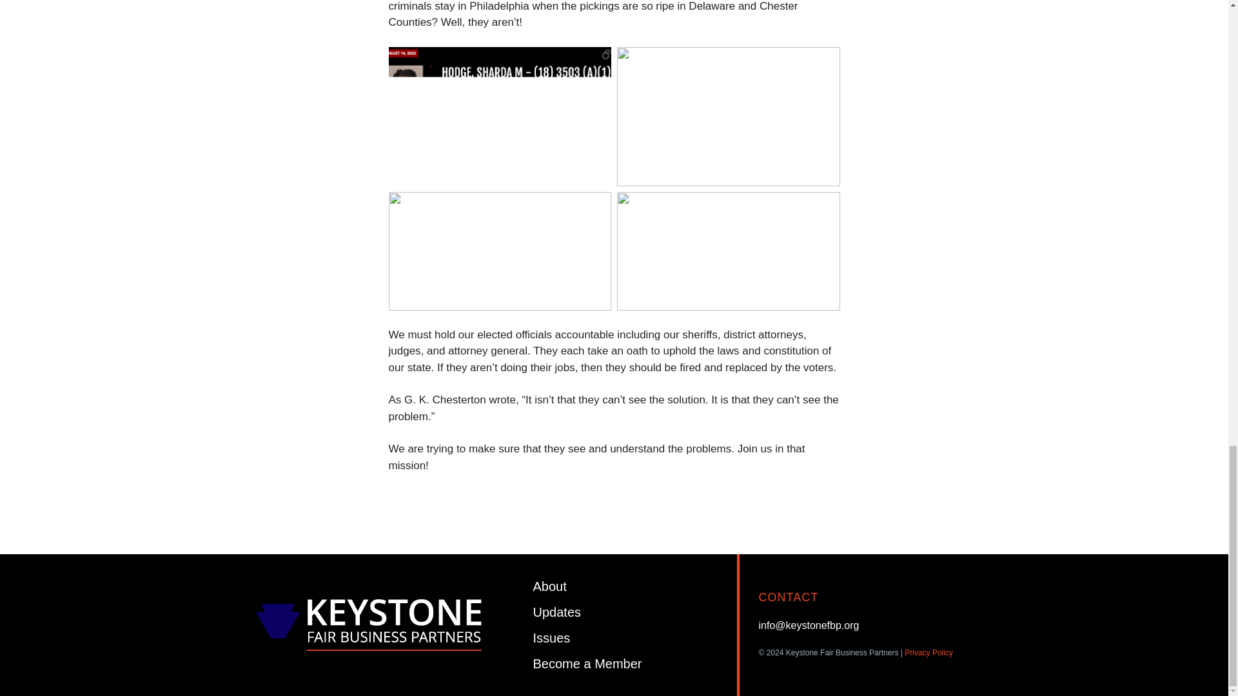  What do you see at coordinates (552, 638) in the screenshot?
I see `Issues` at bounding box center [552, 638].